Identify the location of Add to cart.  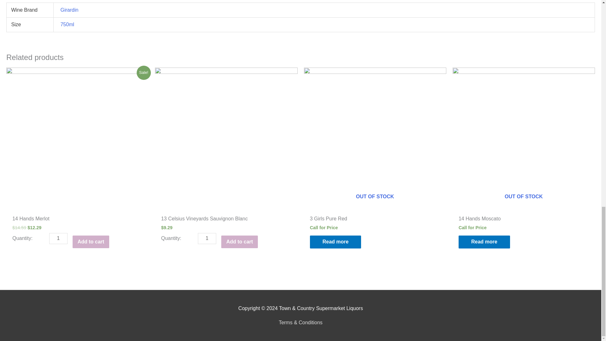
(91, 242).